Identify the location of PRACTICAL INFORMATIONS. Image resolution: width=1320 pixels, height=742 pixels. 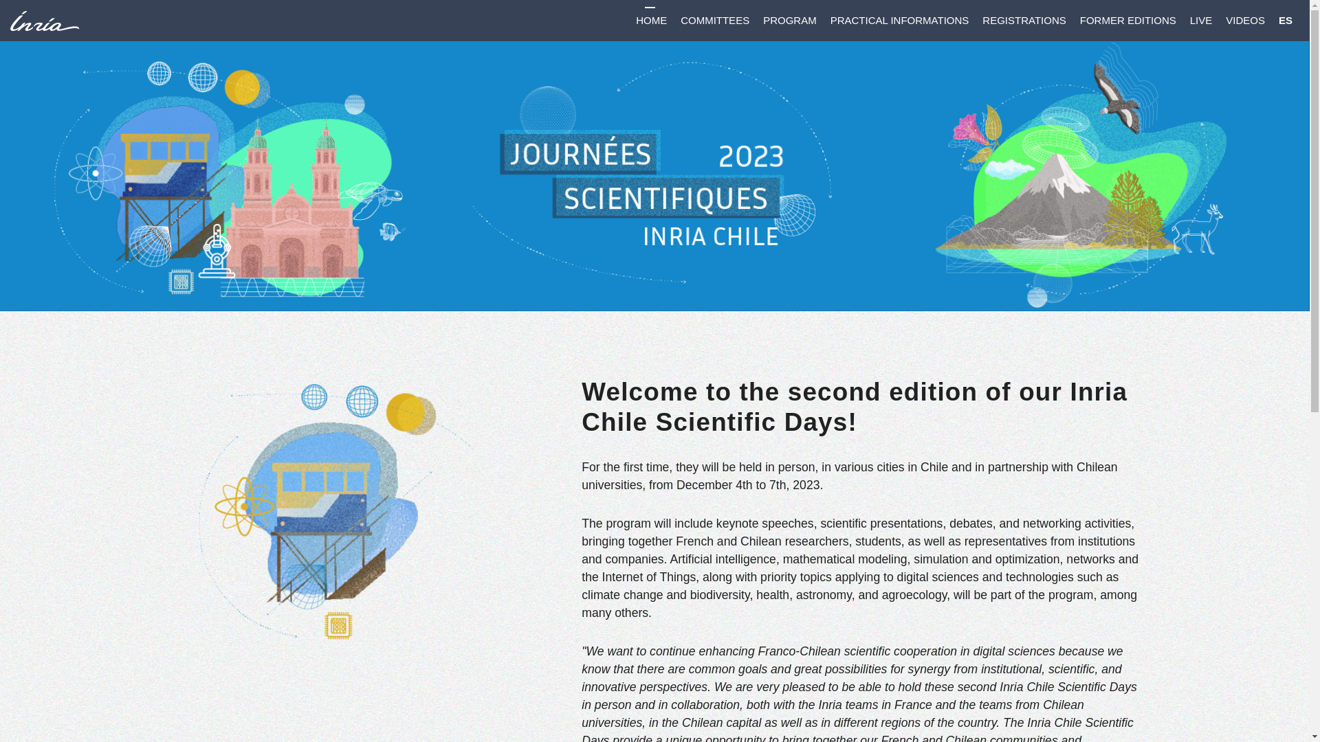
(900, 20).